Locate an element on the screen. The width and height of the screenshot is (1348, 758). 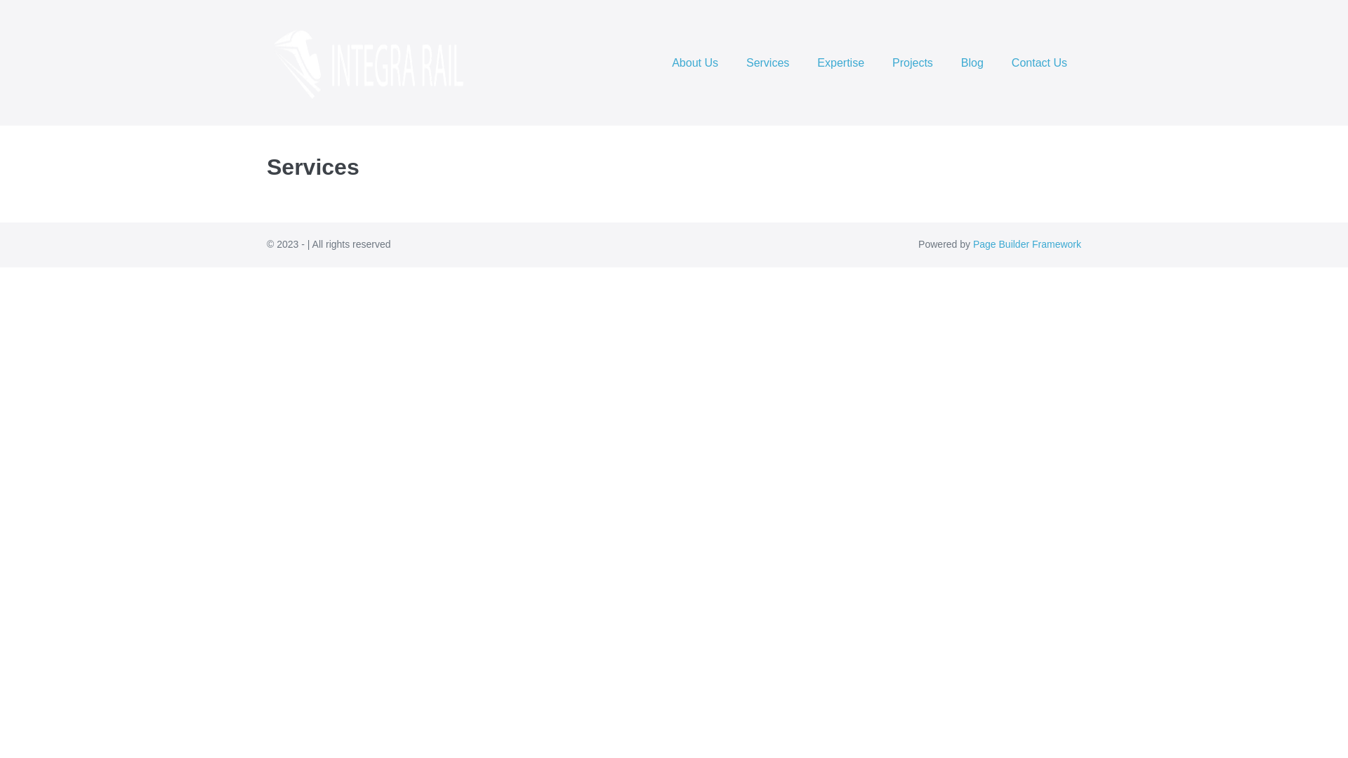
Contact Us is located at coordinates (1039, 63).